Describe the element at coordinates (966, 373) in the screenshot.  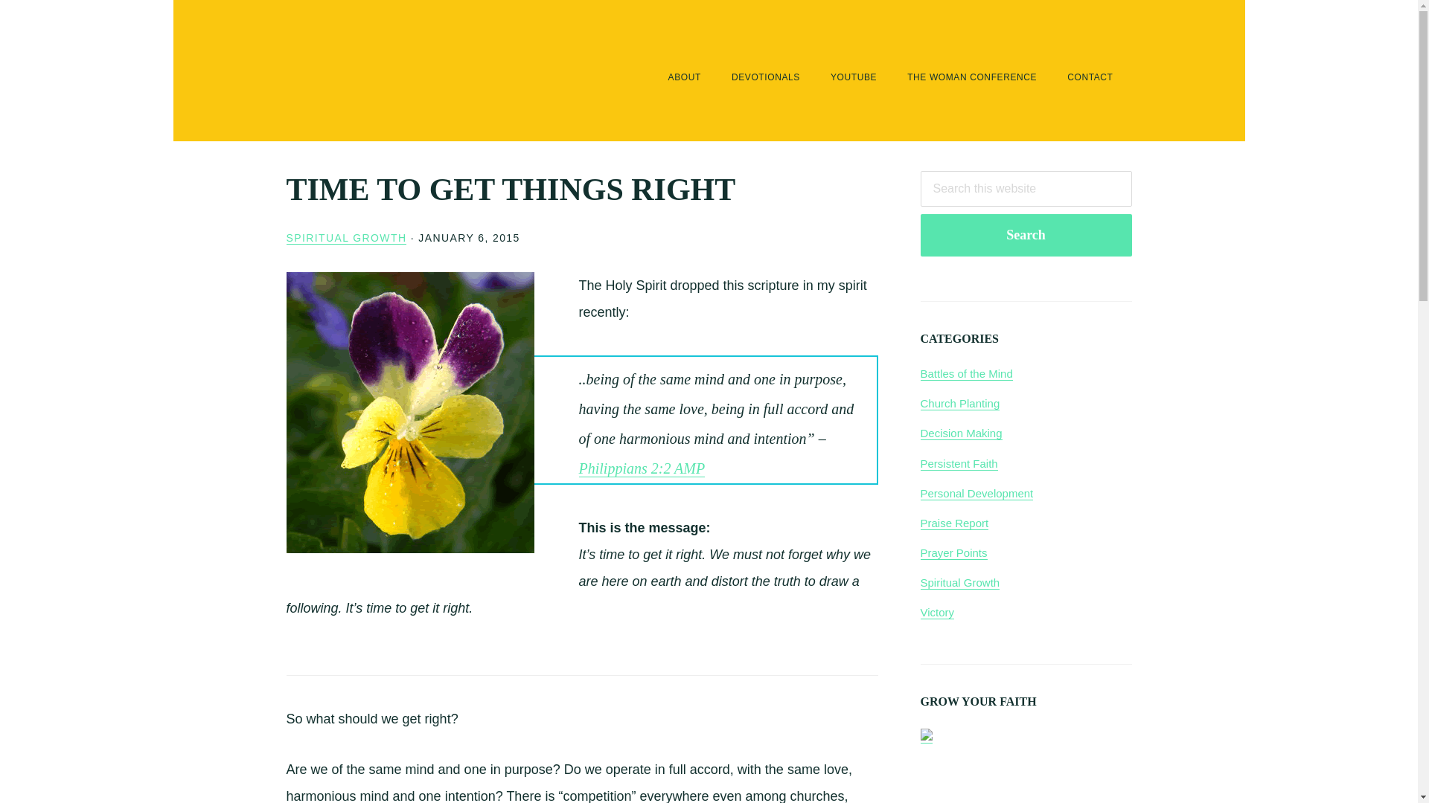
I see `Battles of the Mind` at that location.